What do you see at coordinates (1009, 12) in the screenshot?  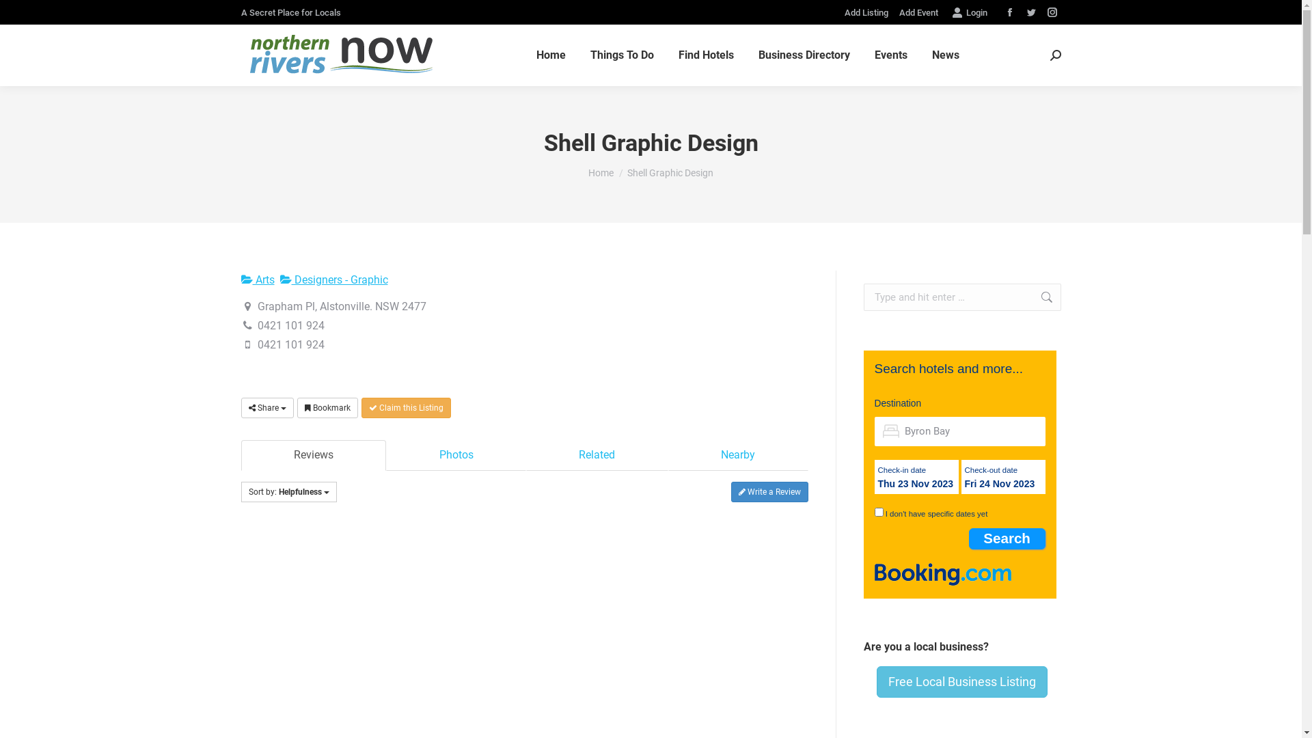 I see `Facebook page opens in new window` at bounding box center [1009, 12].